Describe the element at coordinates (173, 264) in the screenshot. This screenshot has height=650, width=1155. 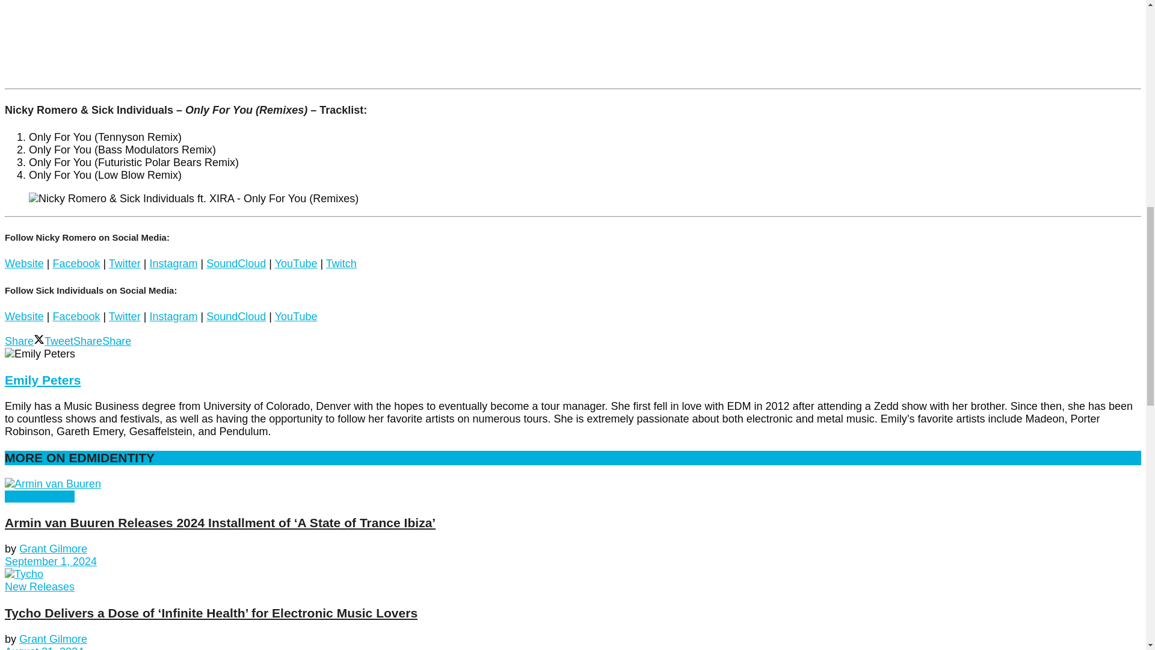
I see `Instagram` at that location.